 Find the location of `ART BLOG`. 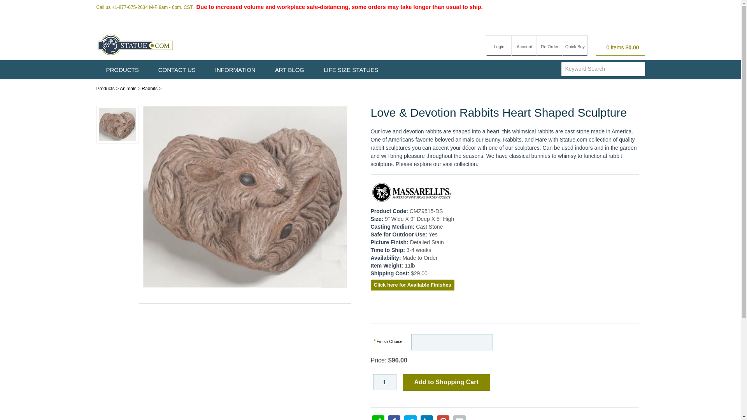

ART BLOG is located at coordinates (289, 70).